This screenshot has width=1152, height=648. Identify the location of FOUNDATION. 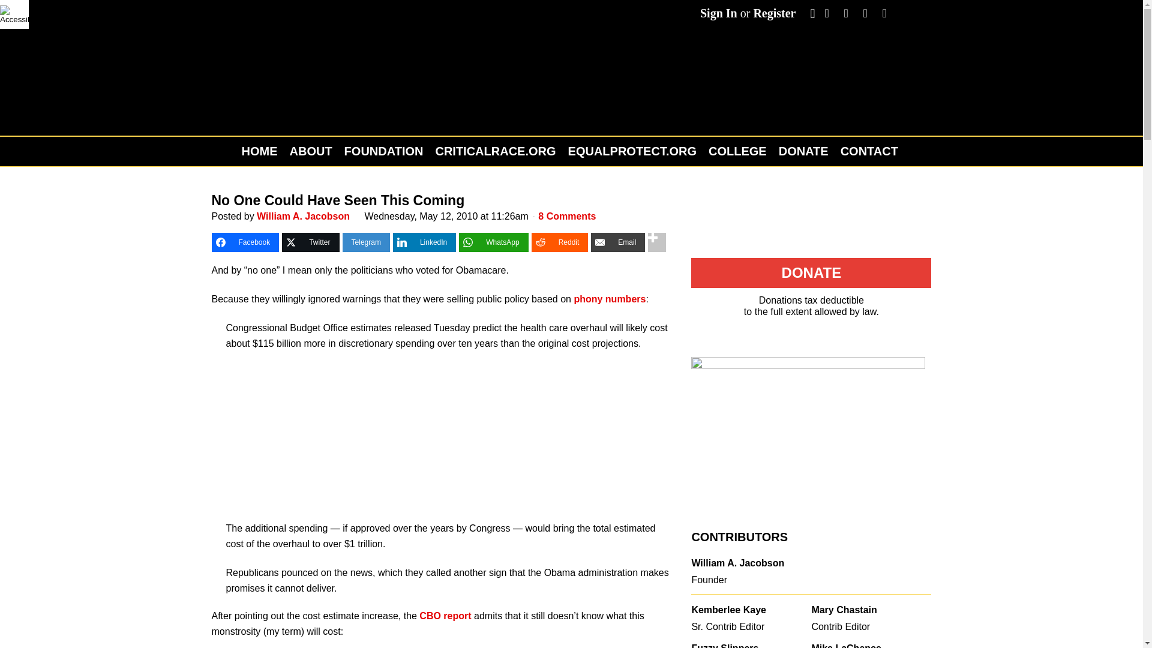
(384, 151).